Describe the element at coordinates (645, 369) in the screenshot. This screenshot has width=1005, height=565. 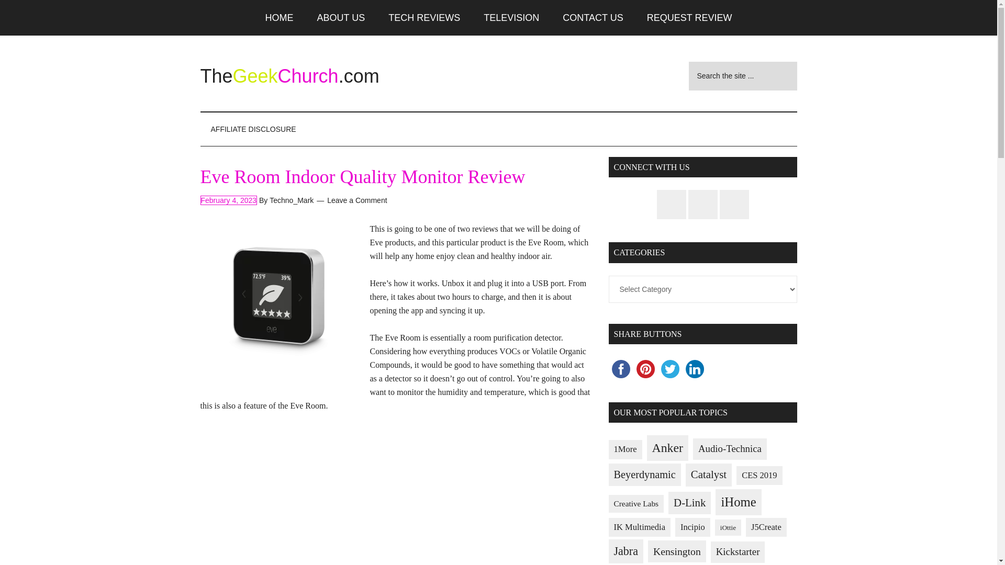
I see `pinterest` at that location.